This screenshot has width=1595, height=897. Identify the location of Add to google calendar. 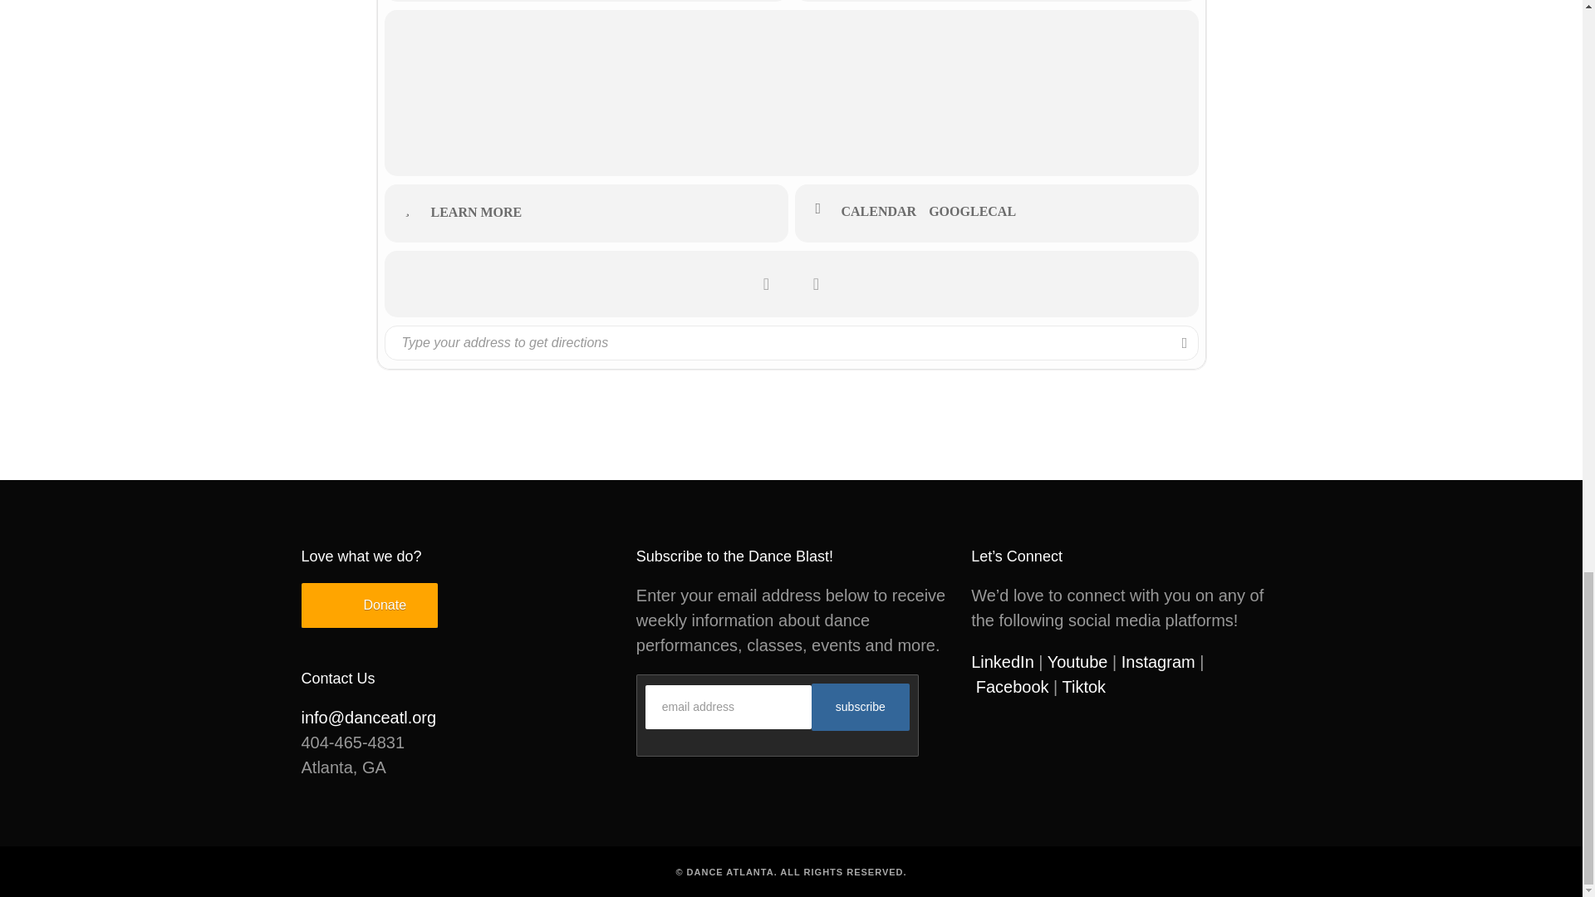
(979, 211).